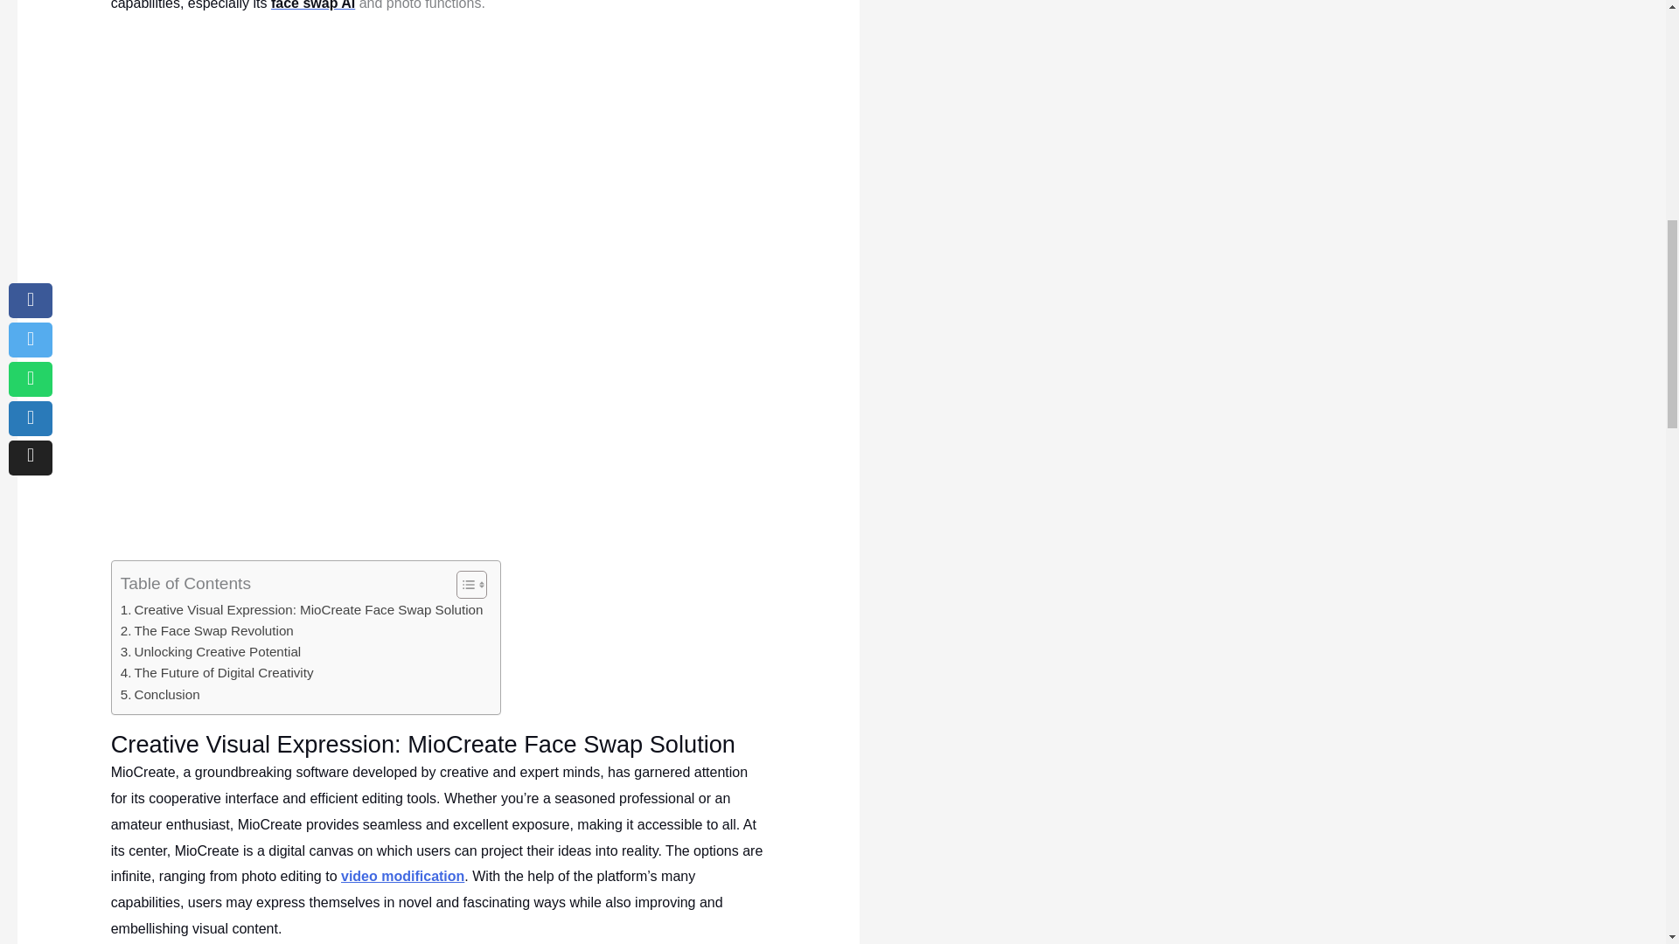 The width and height of the screenshot is (1679, 944). What do you see at coordinates (312, 5) in the screenshot?
I see `face swap AI` at bounding box center [312, 5].